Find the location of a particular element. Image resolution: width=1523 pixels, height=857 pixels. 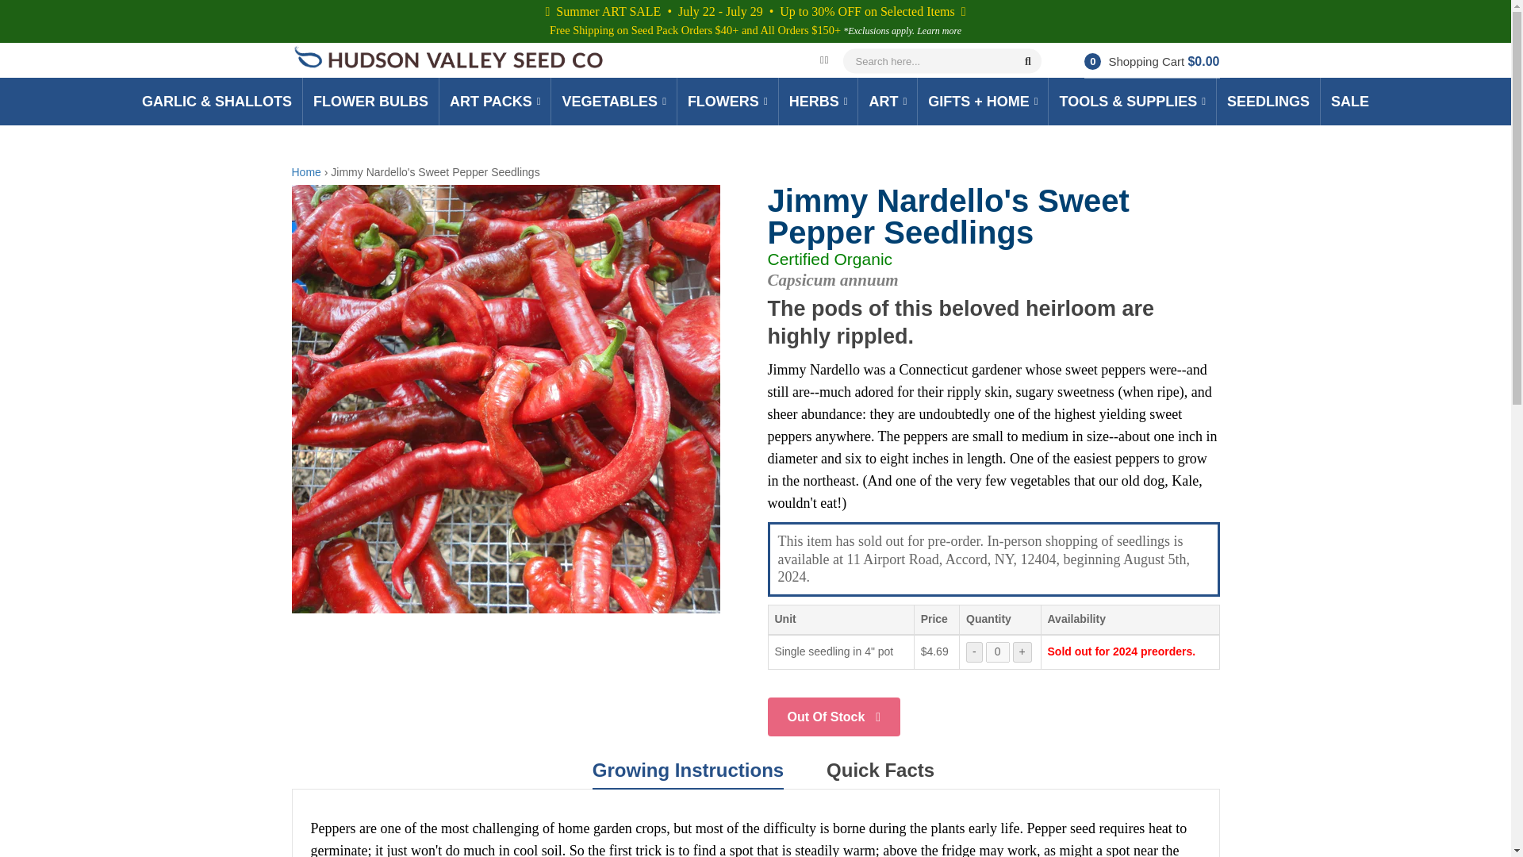

Back to the frontpage is located at coordinates (306, 171).